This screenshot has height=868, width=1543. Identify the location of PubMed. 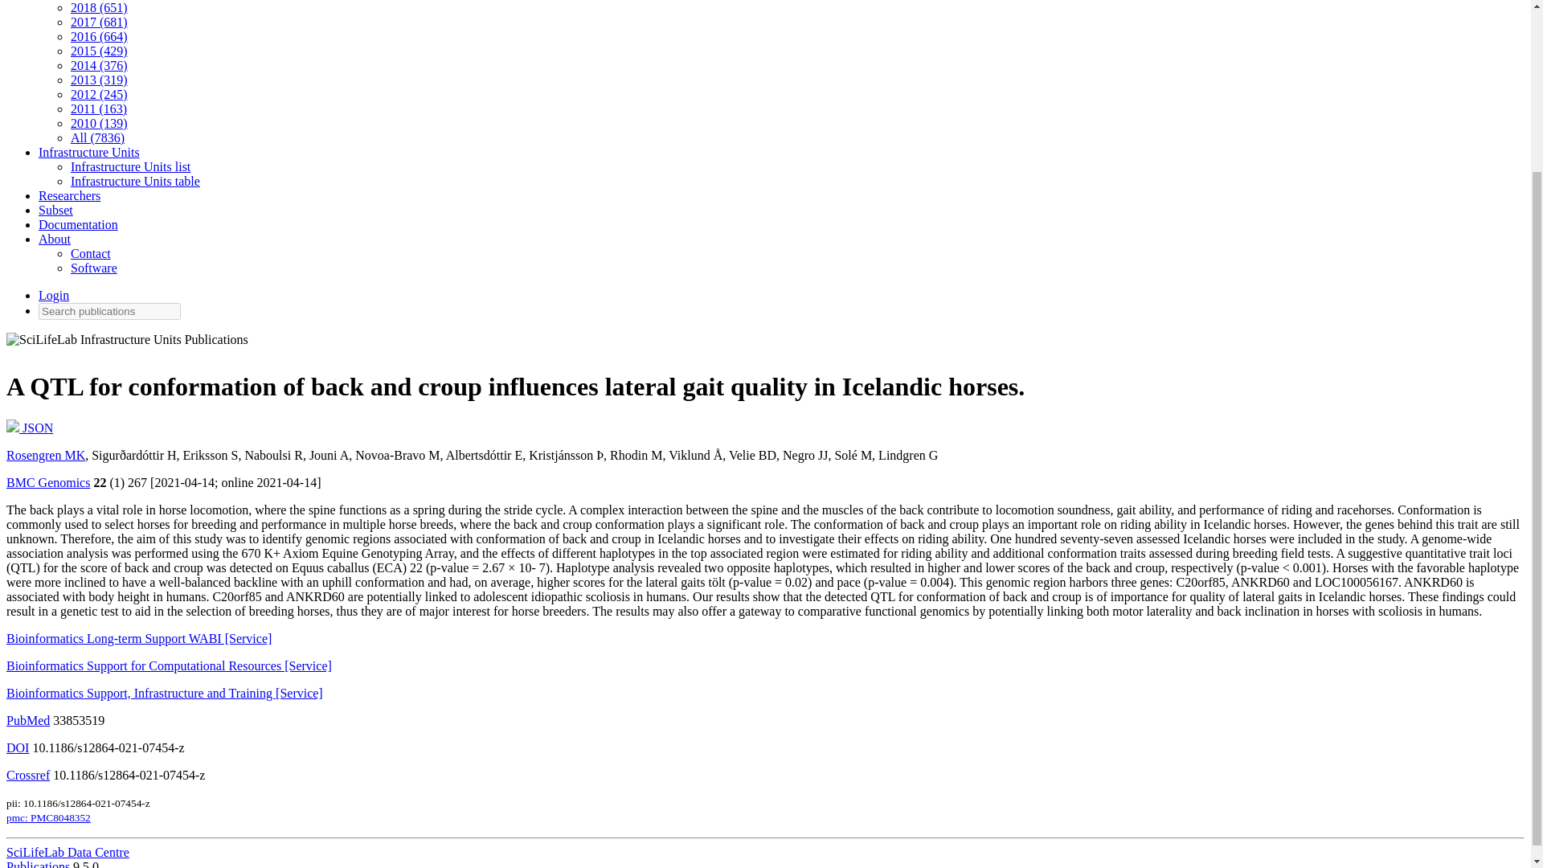
(27, 720).